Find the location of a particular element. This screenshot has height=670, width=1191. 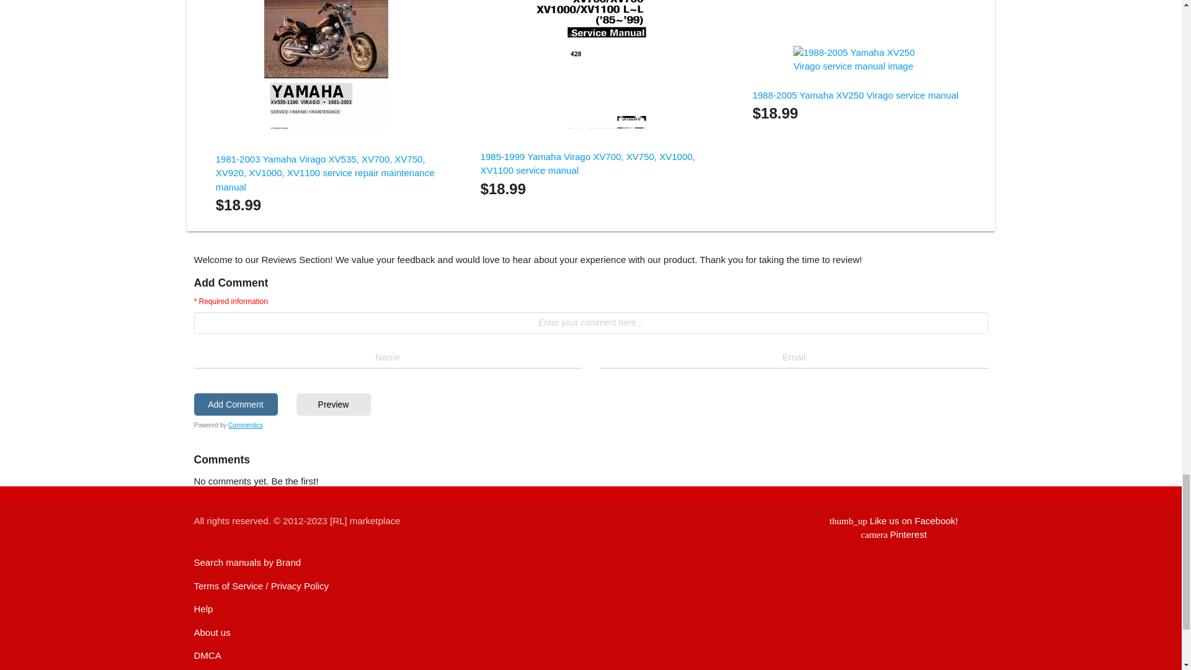

Add Comment is located at coordinates (893, 535).